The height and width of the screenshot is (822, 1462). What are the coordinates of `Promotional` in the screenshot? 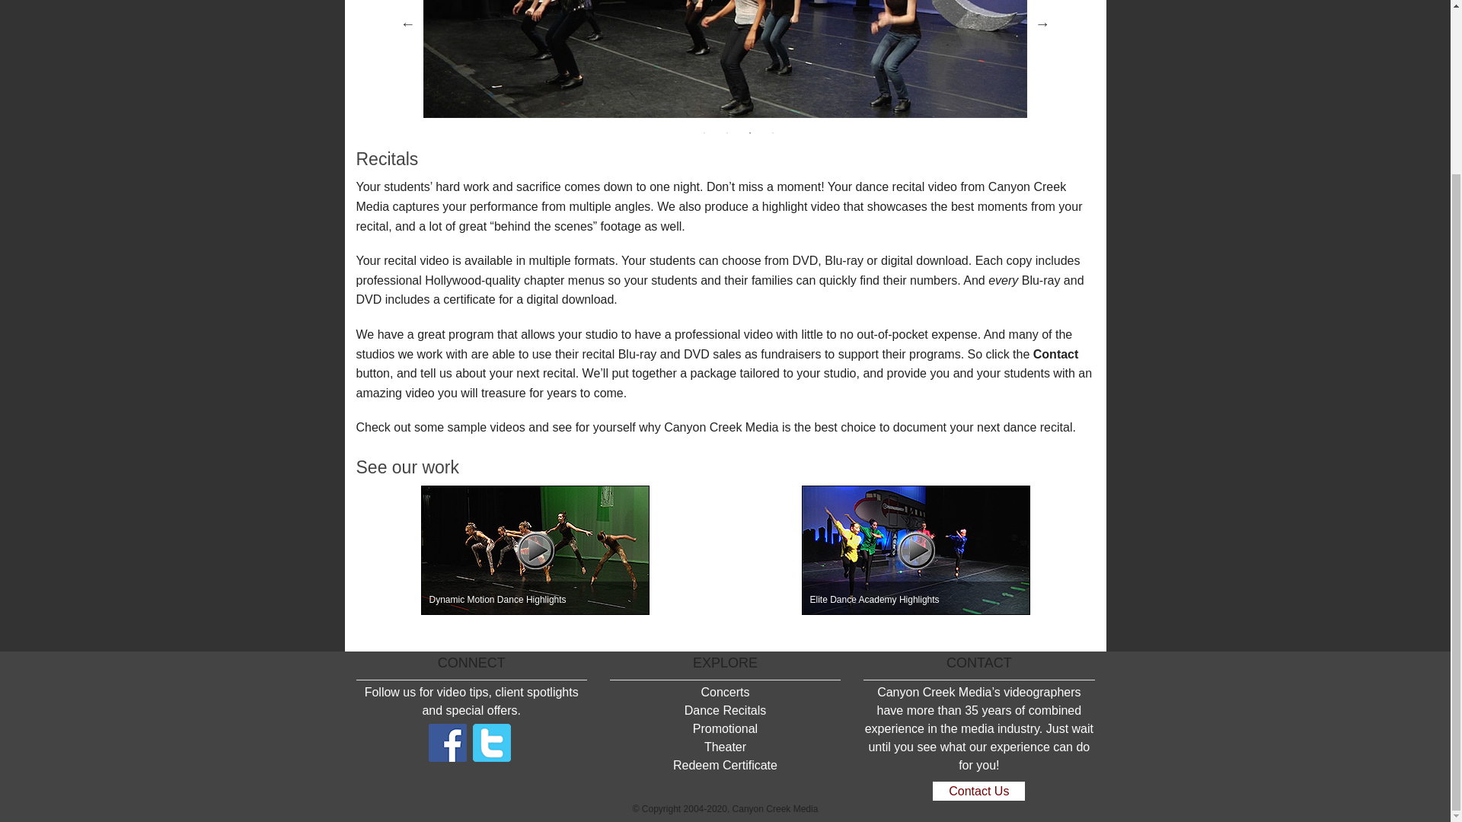 It's located at (725, 728).